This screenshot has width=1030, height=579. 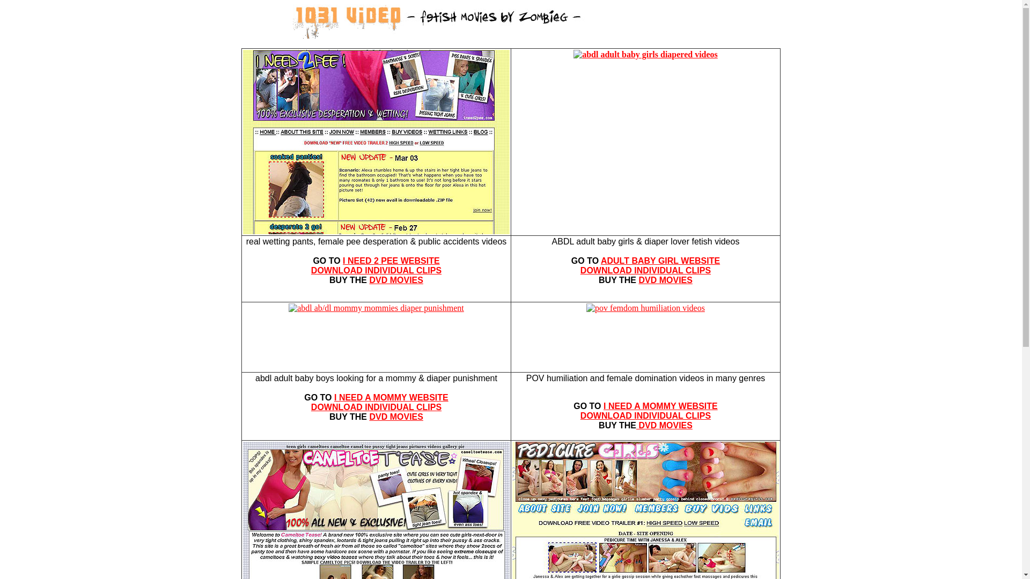 What do you see at coordinates (664, 426) in the screenshot?
I see `DVD MOVIES` at bounding box center [664, 426].